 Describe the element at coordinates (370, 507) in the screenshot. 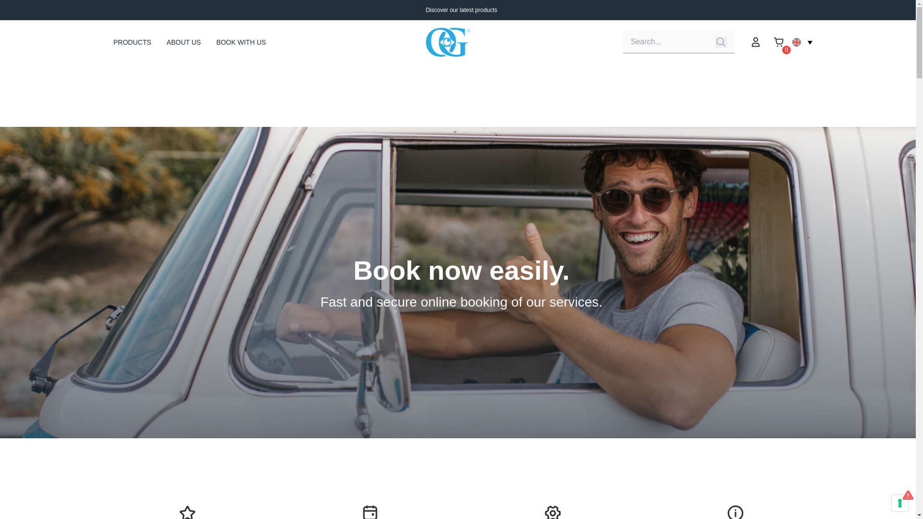

I see `BOOK A VISIT` at that location.